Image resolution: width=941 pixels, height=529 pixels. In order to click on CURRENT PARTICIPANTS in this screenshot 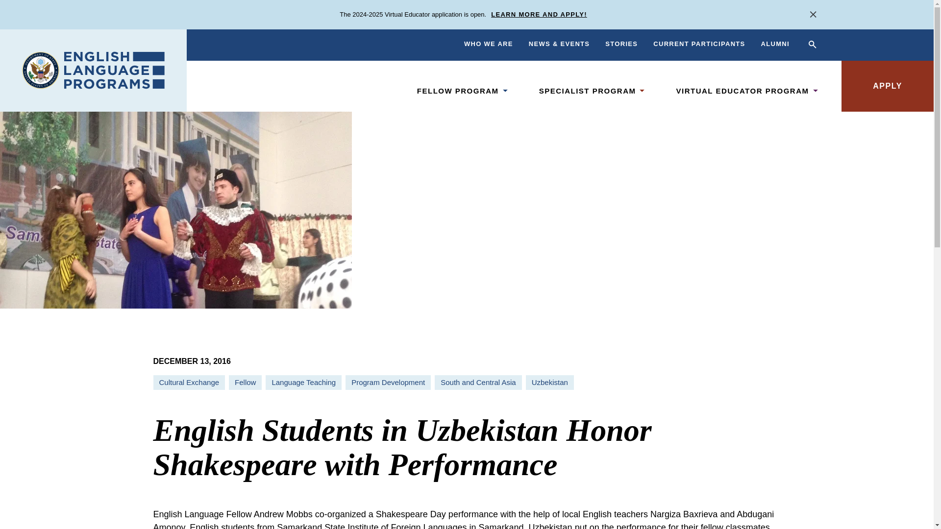, I will do `click(699, 44)`.